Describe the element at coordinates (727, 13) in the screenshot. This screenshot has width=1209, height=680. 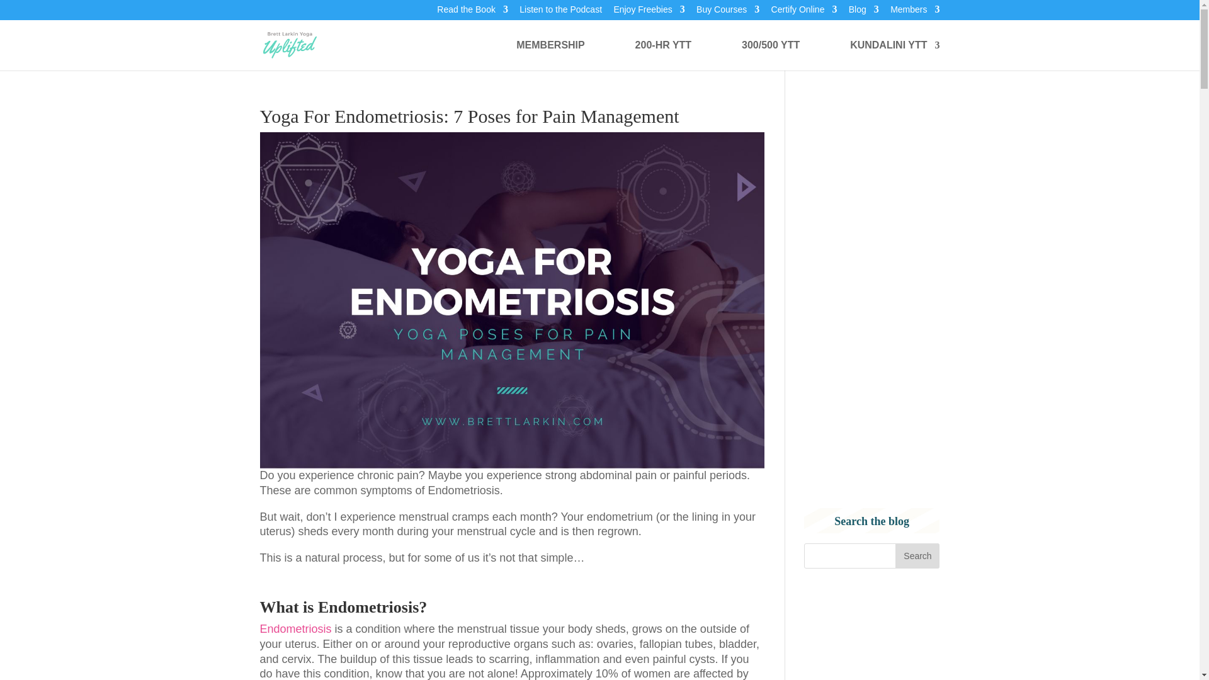
I see `Buy Courses` at that location.